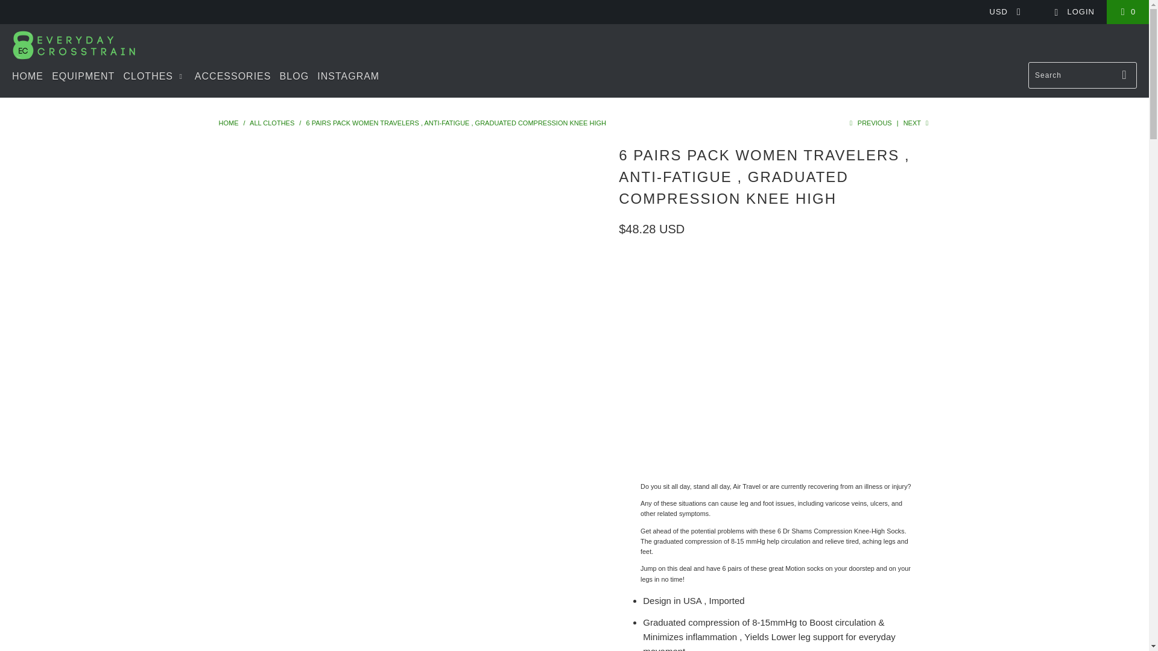  I want to click on ACCESSORIES, so click(233, 77).